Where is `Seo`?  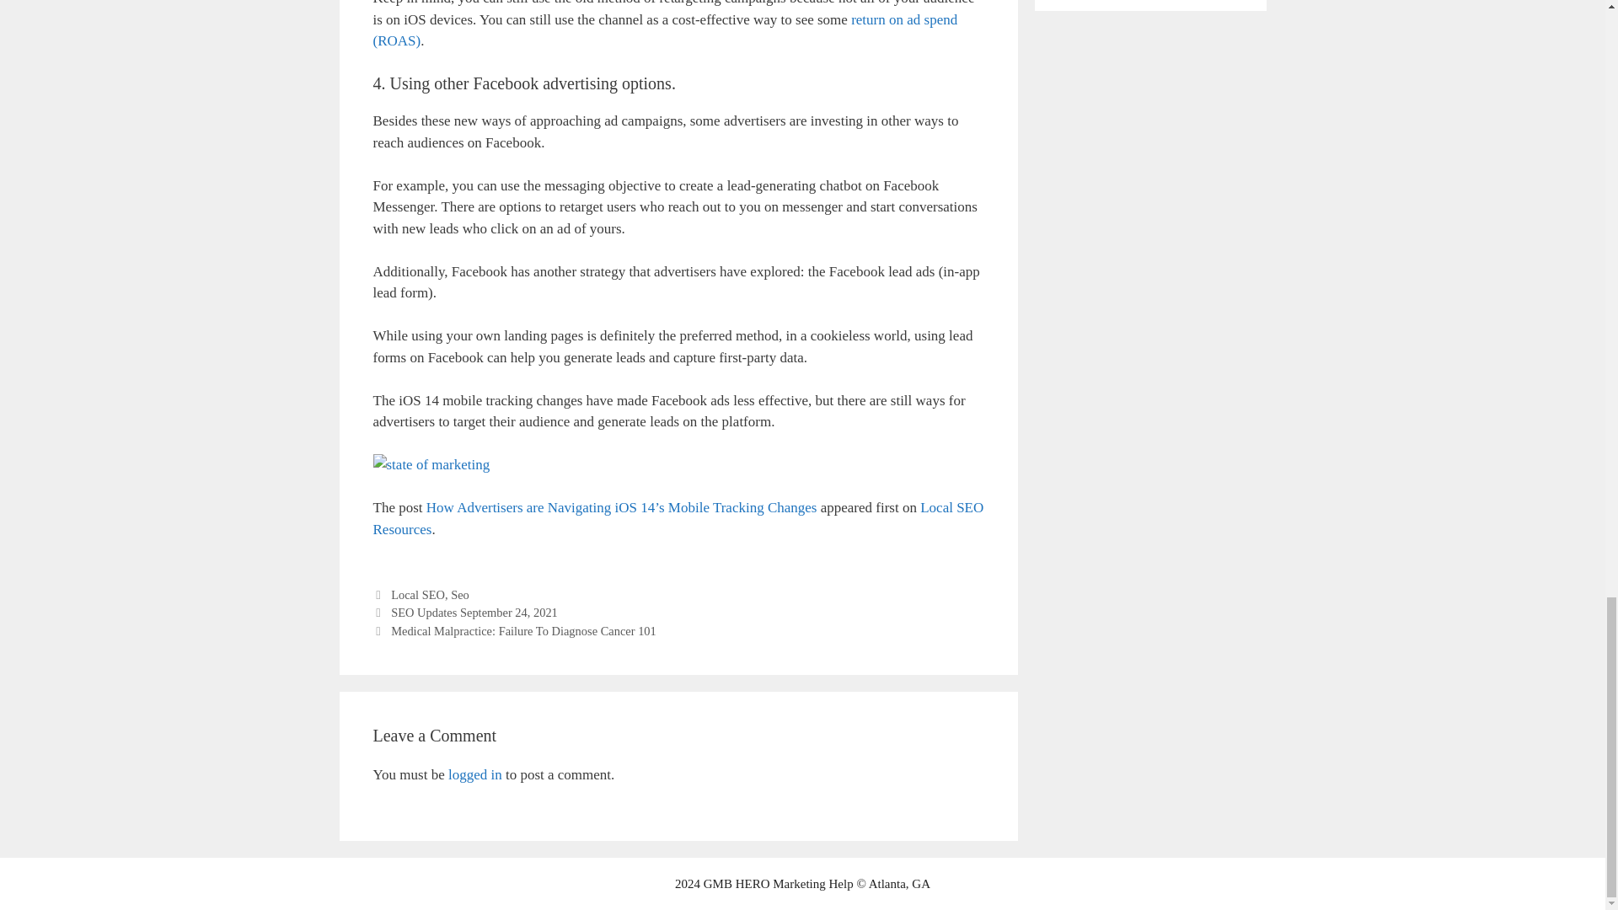 Seo is located at coordinates (460, 594).